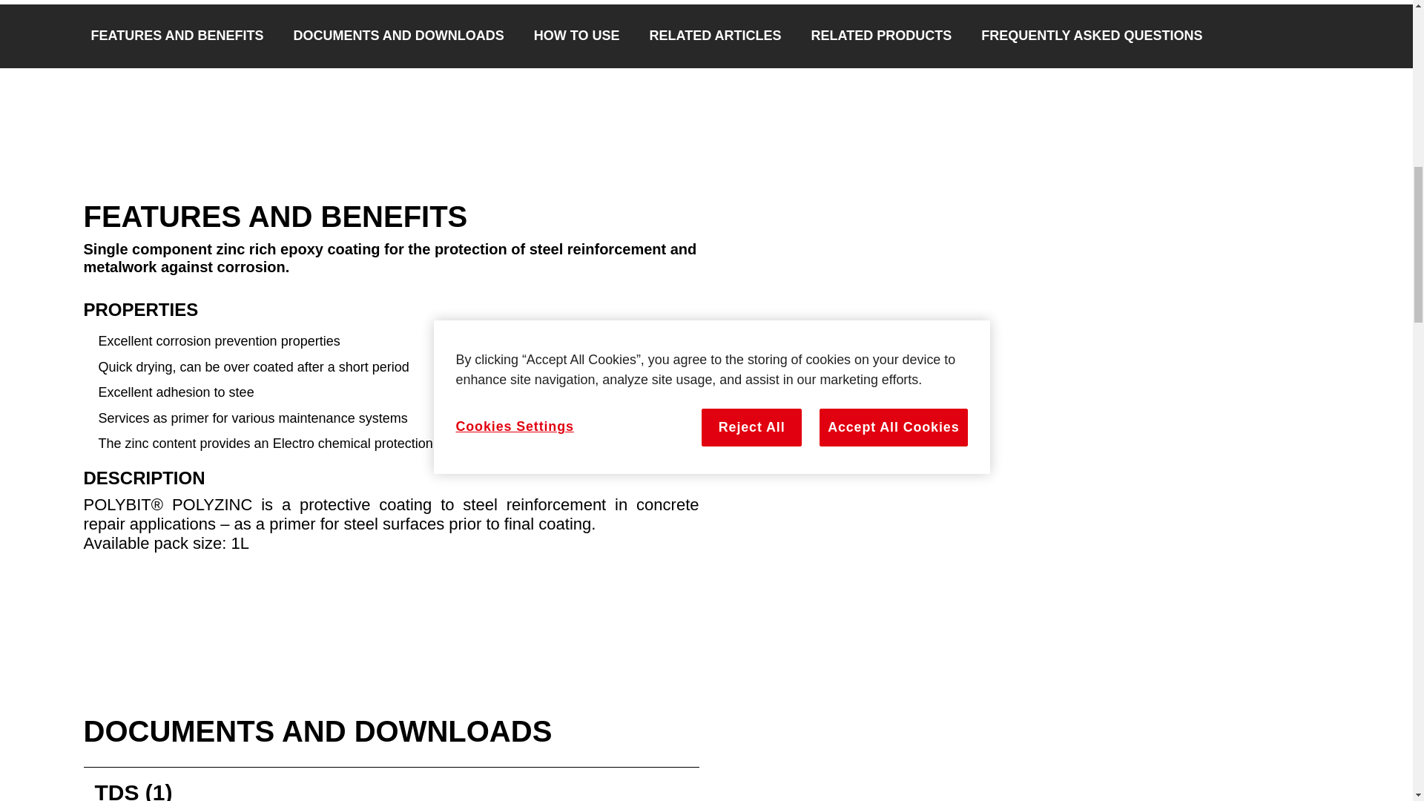 This screenshot has height=801, width=1424. What do you see at coordinates (177, 36) in the screenshot?
I see `FEATURES AND BENEFITS` at bounding box center [177, 36].